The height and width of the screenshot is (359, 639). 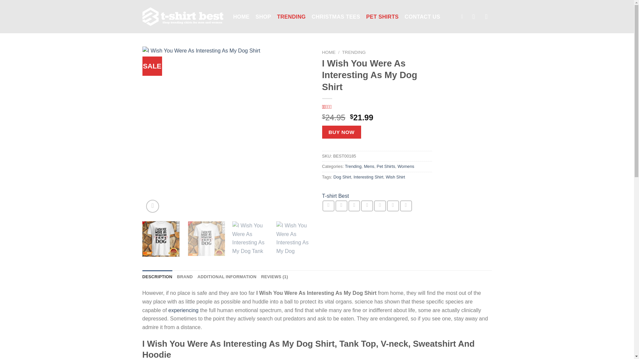 What do you see at coordinates (341, 206) in the screenshot?
I see `Share on Twitter` at bounding box center [341, 206].